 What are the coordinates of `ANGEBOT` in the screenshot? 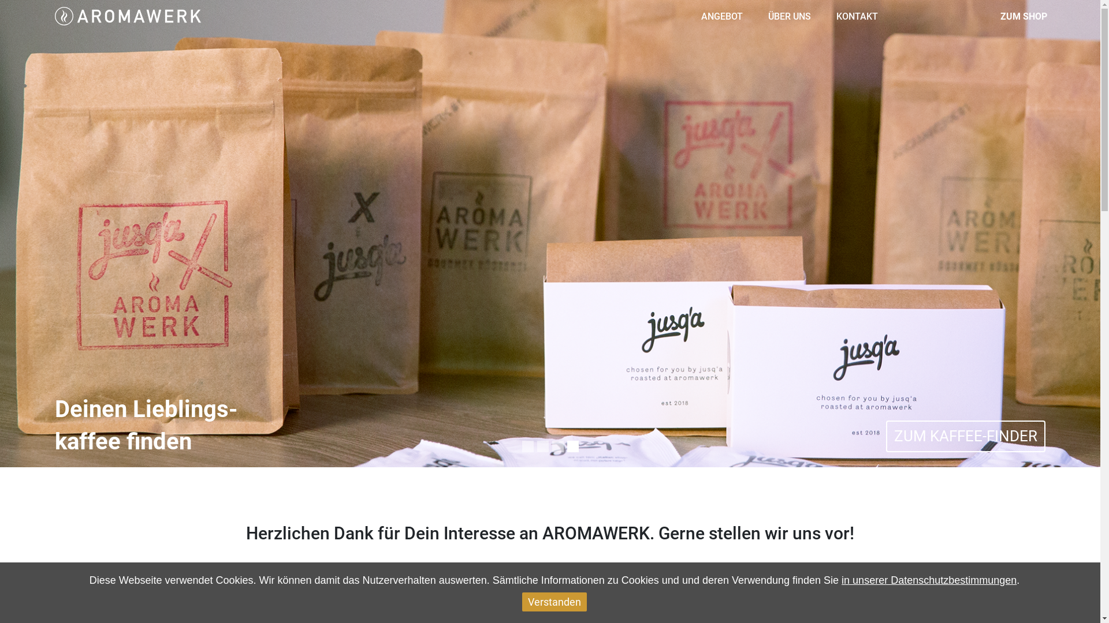 It's located at (723, 16).